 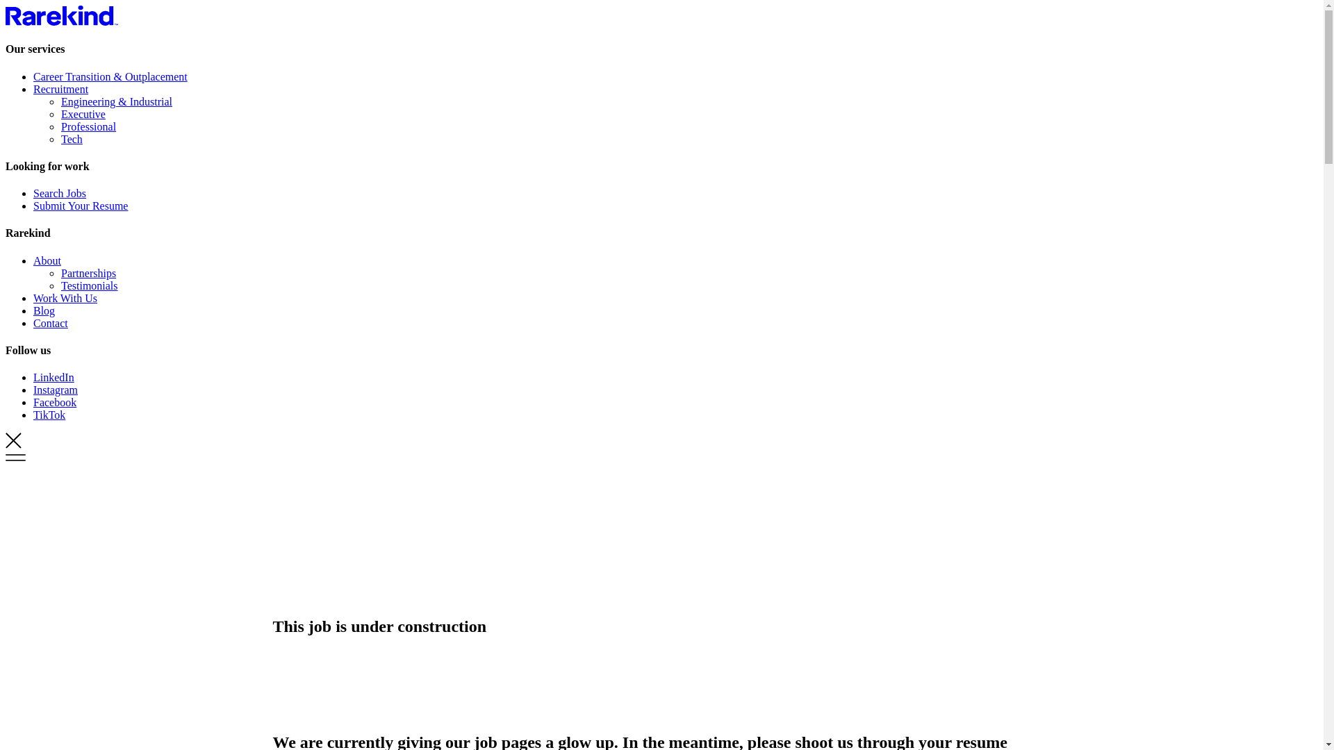 I want to click on Blog, so click(x=44, y=311).